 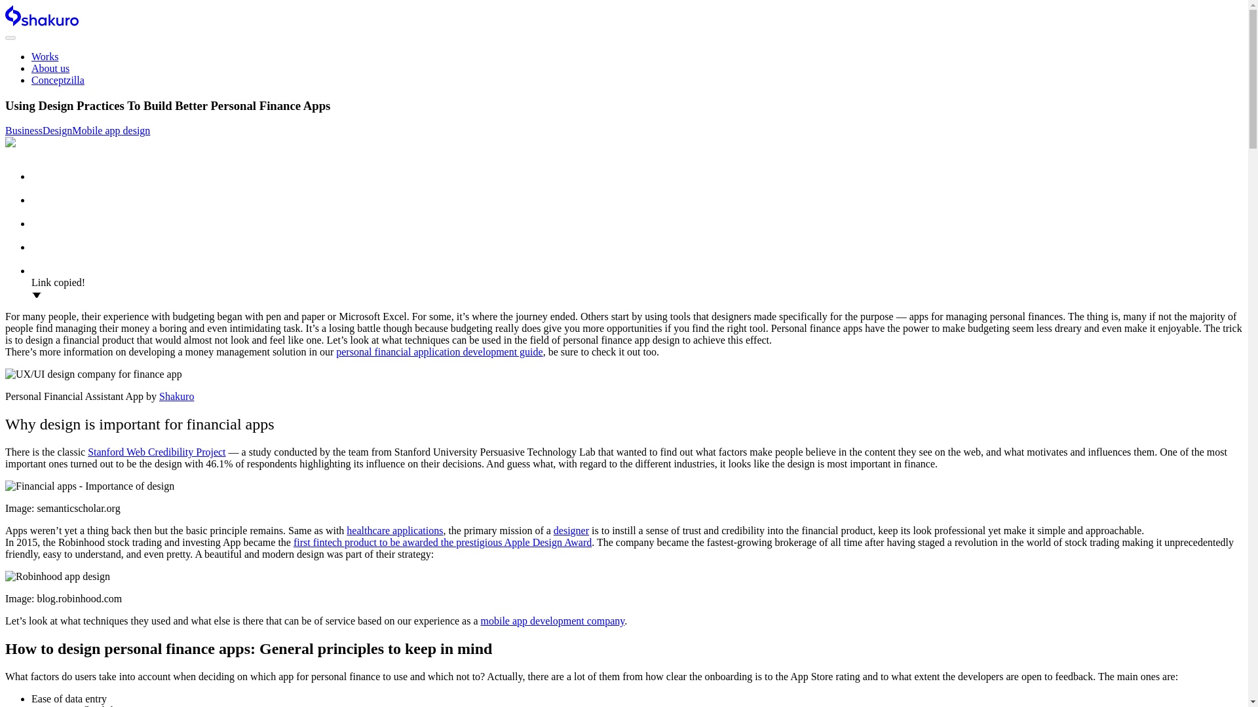 I want to click on Works, so click(x=45, y=56).